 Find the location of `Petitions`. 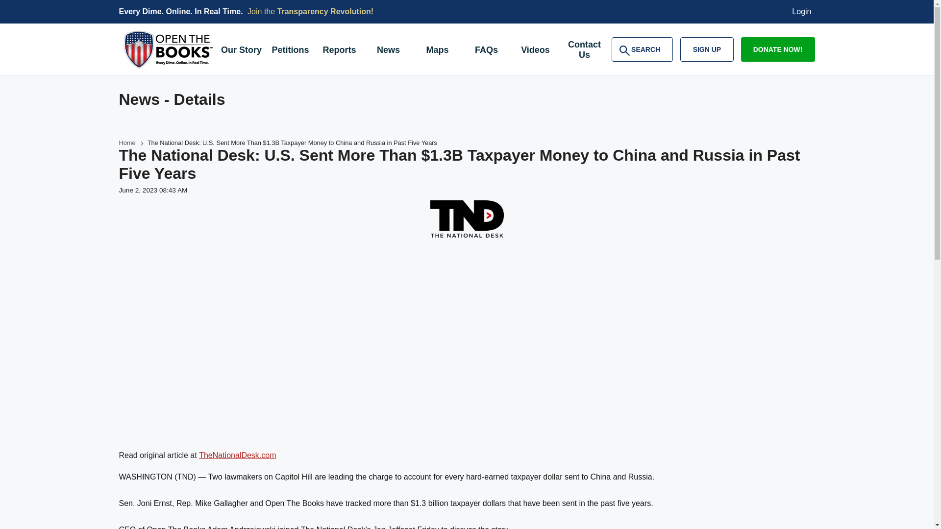

Petitions is located at coordinates (802, 12).